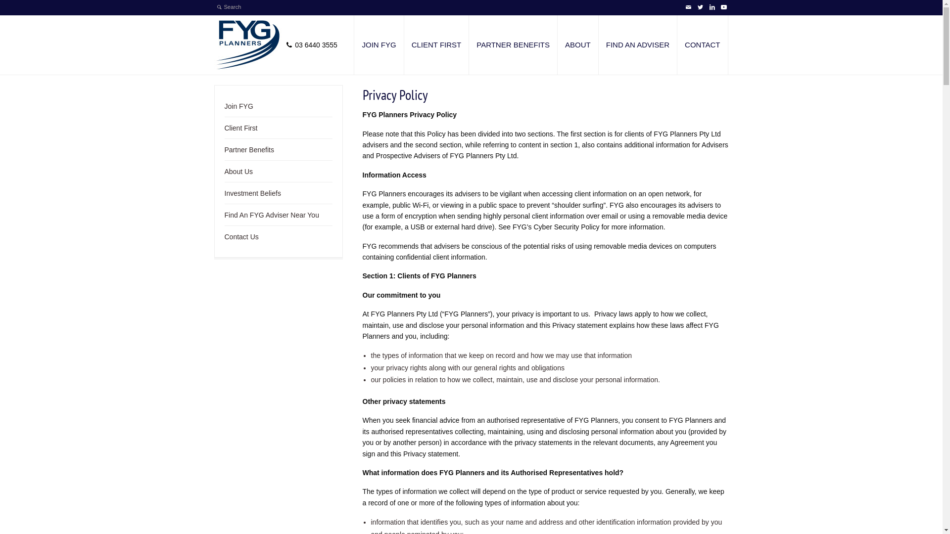 The width and height of the screenshot is (950, 534). Describe the element at coordinates (239, 109) in the screenshot. I see `Join FYG` at that location.